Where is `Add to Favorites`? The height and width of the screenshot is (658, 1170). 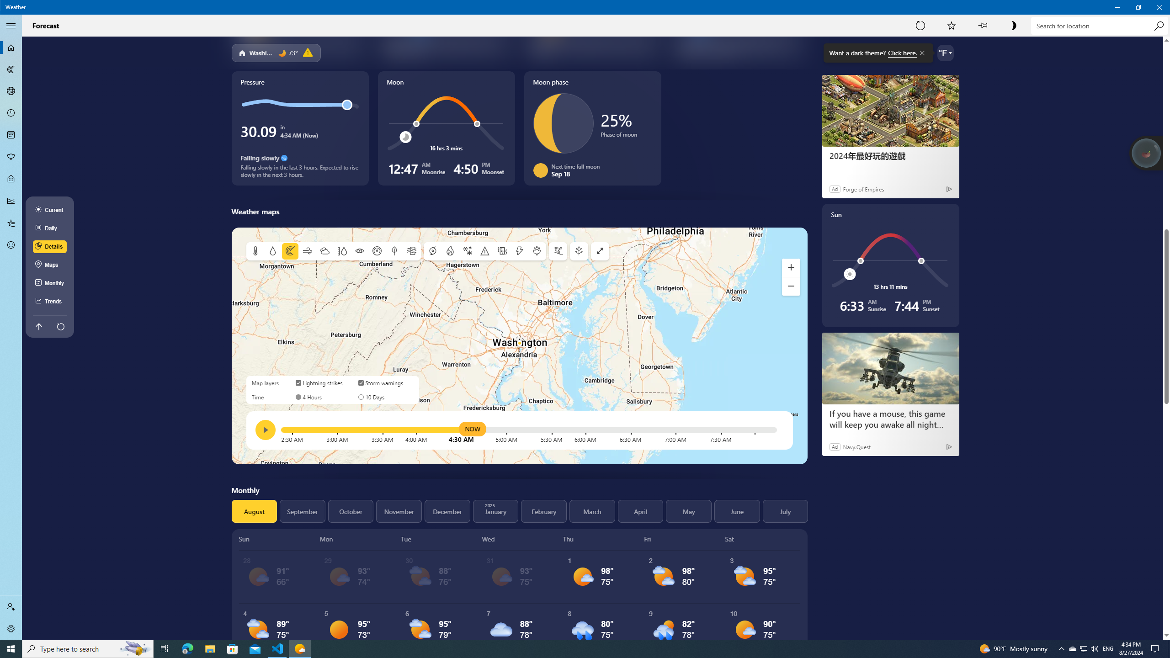
Add to Favorites is located at coordinates (952, 26).